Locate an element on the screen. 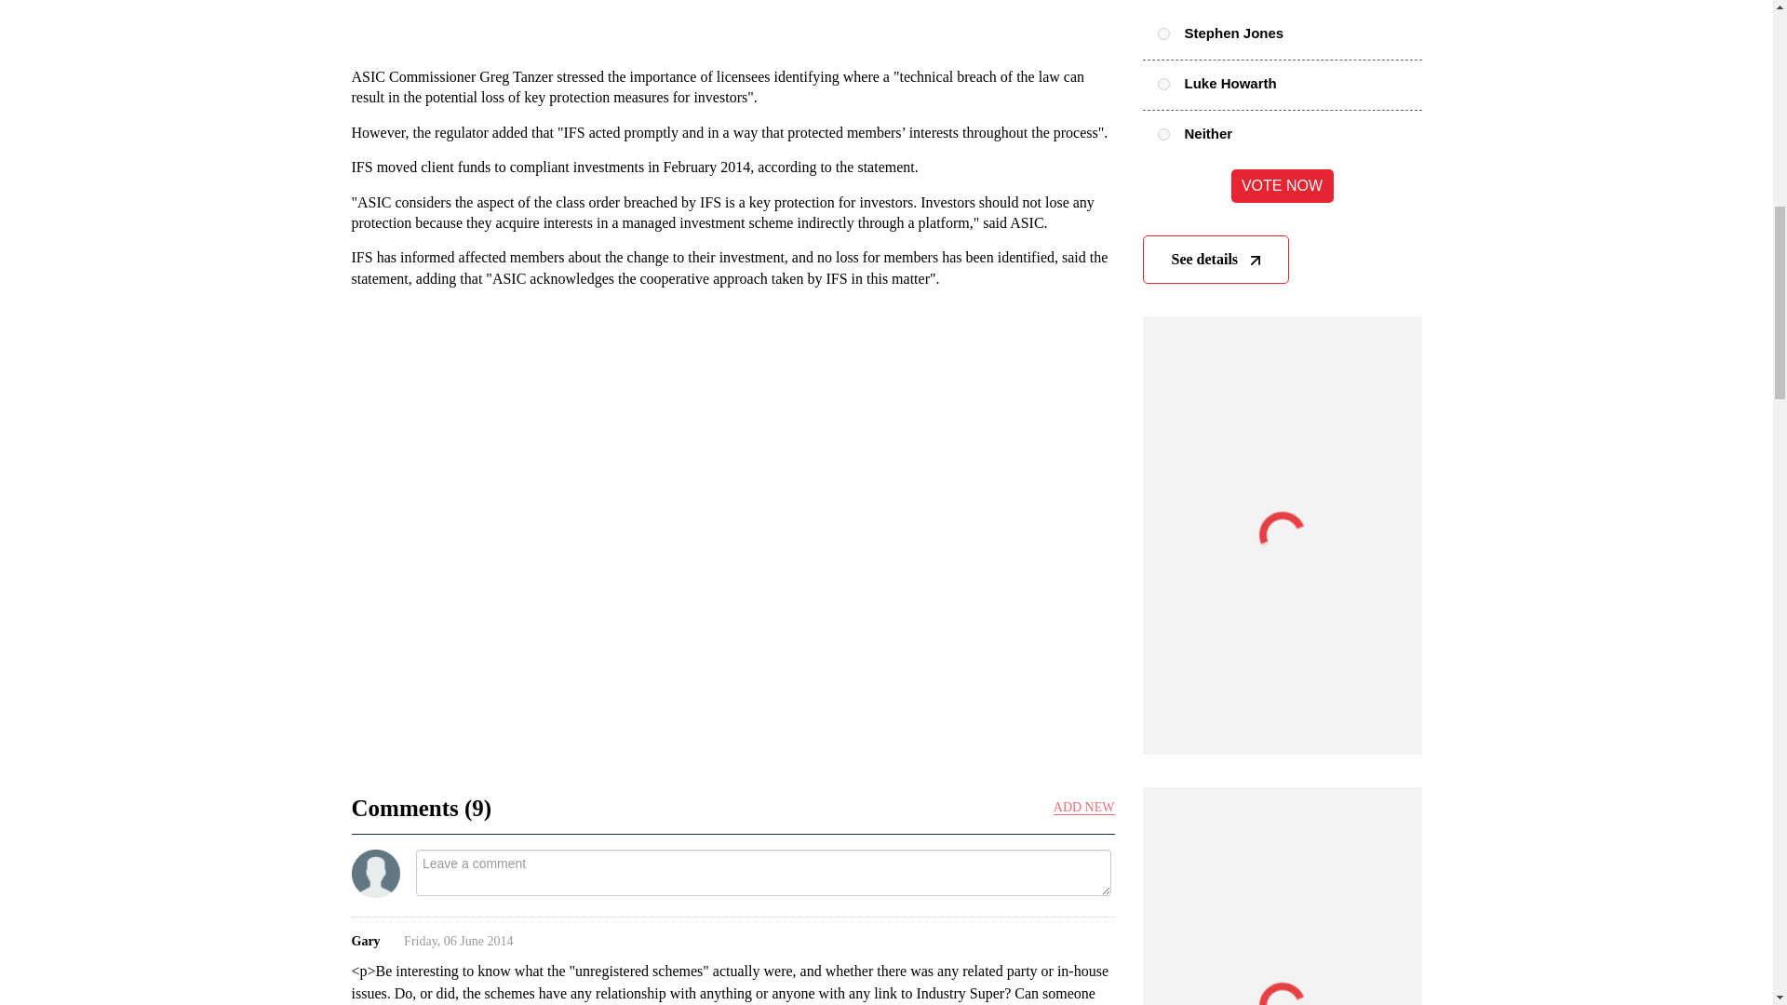 The height and width of the screenshot is (1005, 1787). 1 is located at coordinates (1163, 84).